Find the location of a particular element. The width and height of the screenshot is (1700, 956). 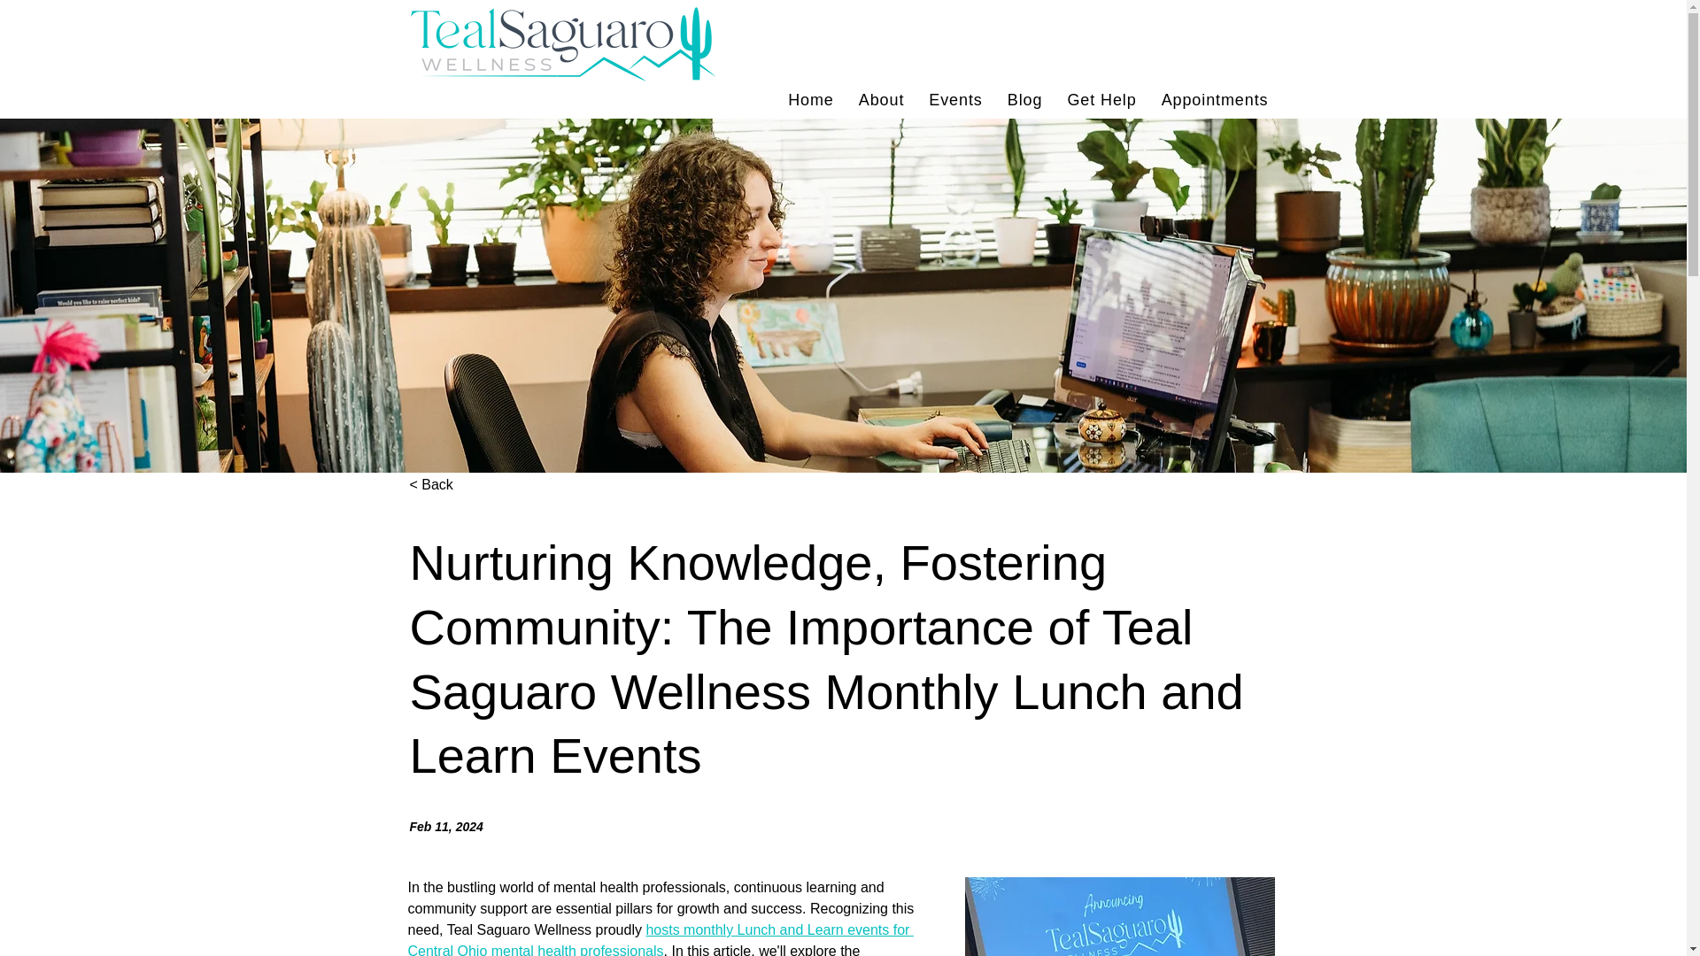

Events is located at coordinates (811, 99).